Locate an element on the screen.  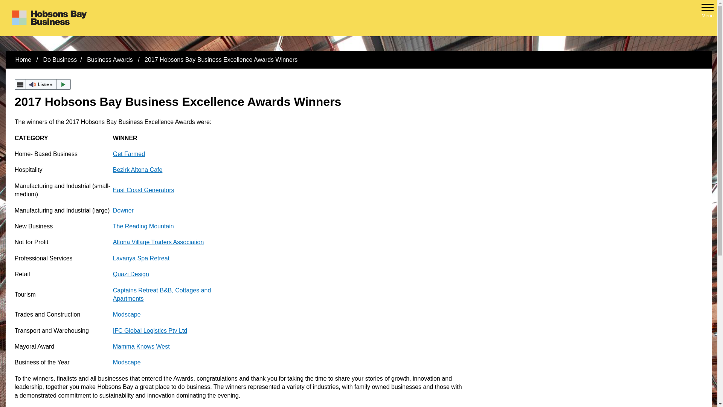
Lavanya Spa Retreat is located at coordinates (141, 259).